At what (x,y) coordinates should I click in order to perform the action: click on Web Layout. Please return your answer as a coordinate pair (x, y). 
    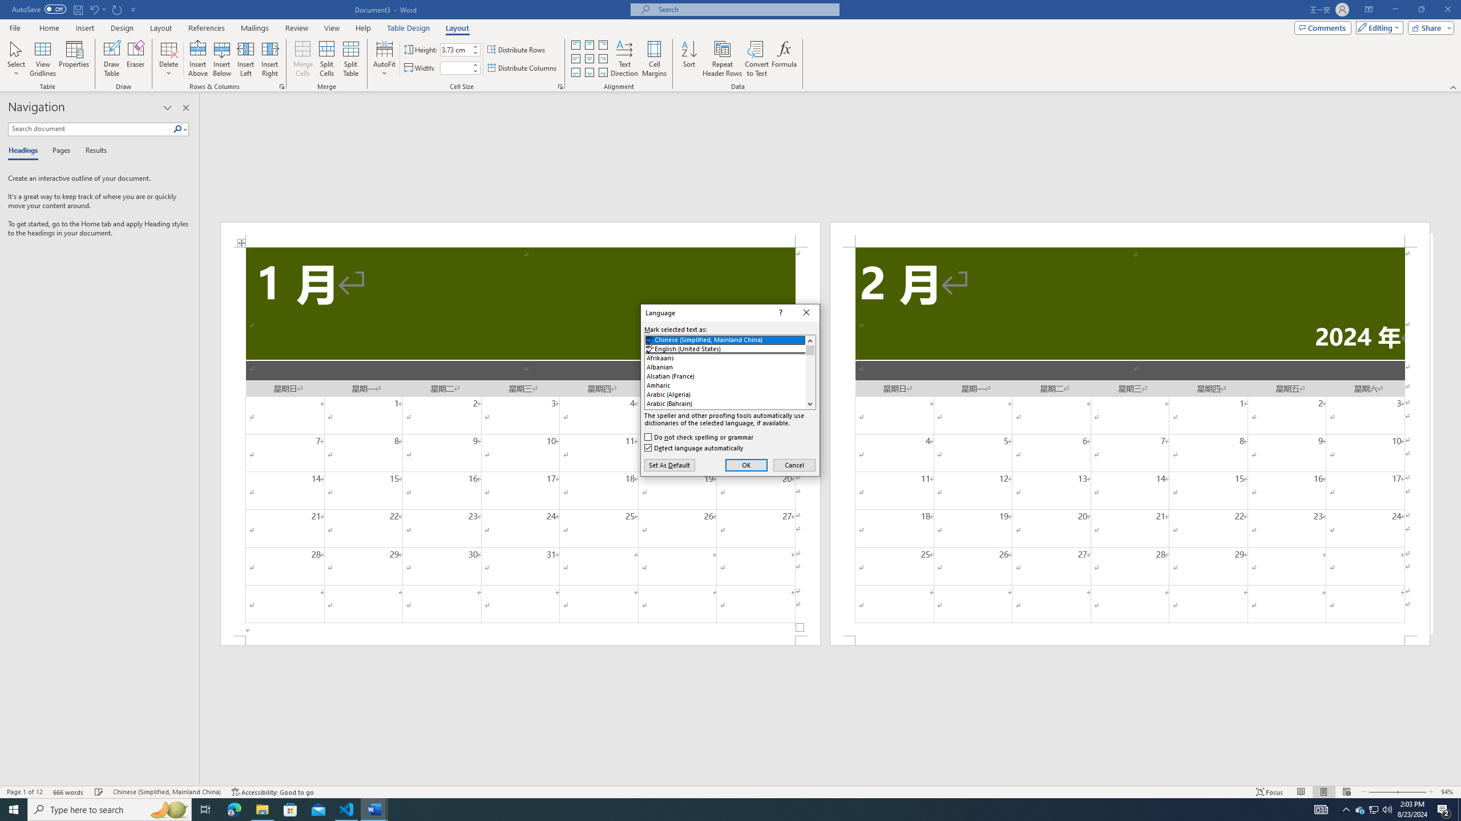
    Looking at the image, I should click on (1347, 792).